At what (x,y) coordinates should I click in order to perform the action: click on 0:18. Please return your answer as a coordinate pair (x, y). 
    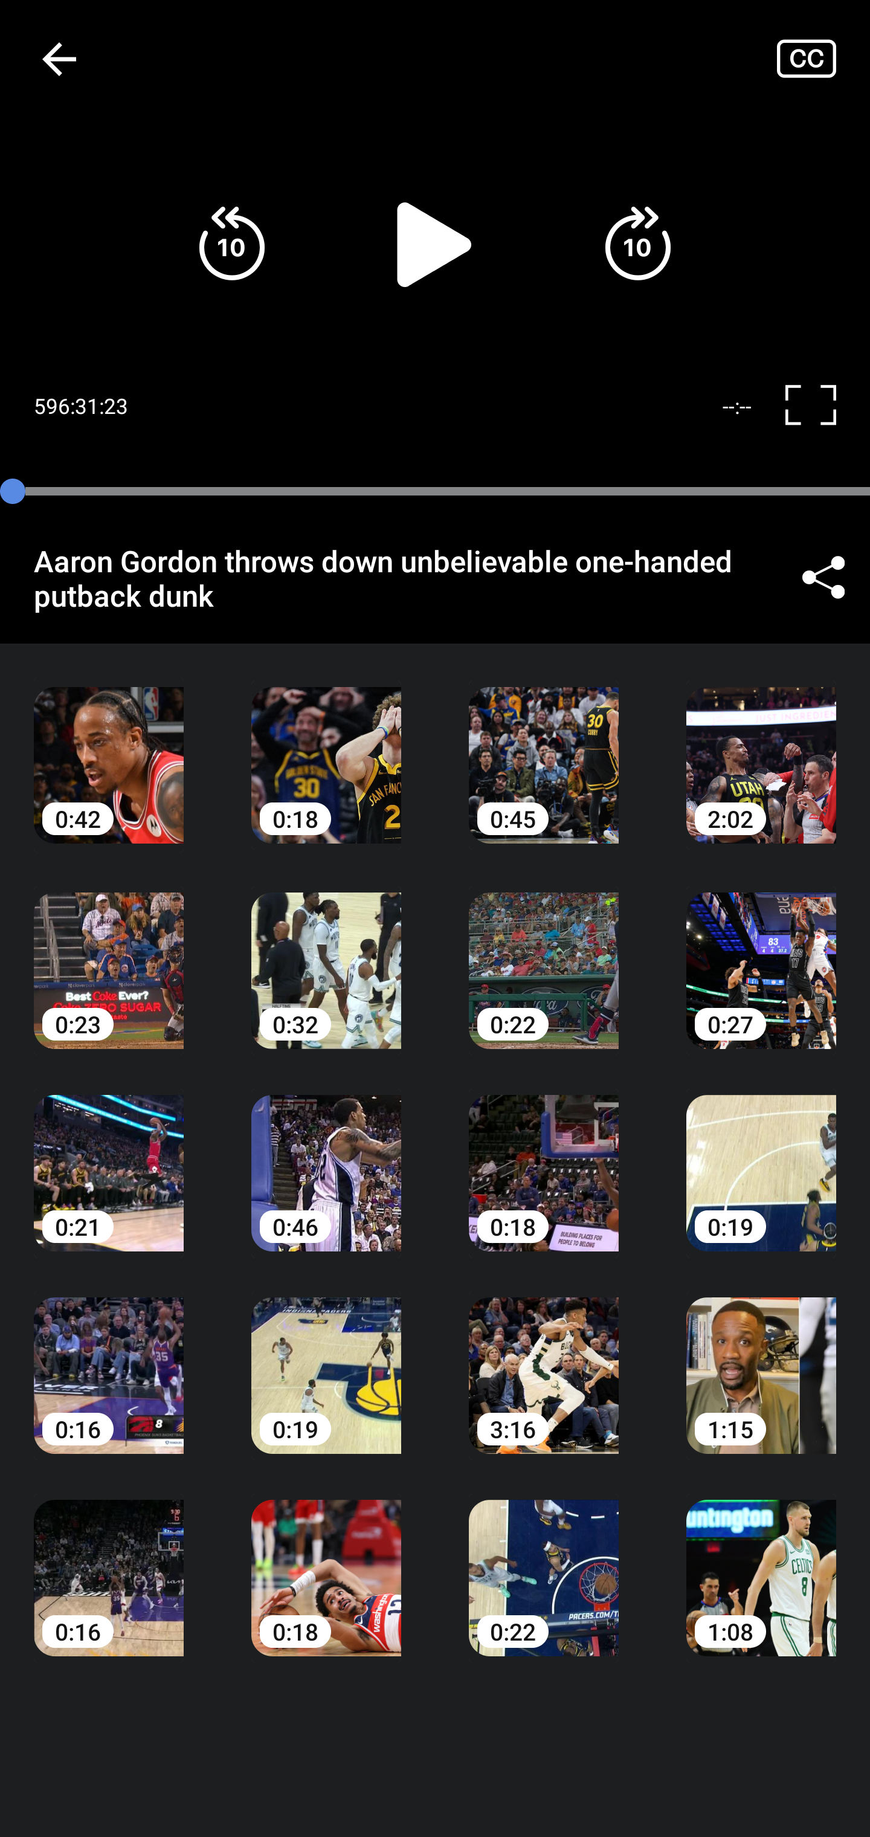
    Looking at the image, I should click on (326, 747).